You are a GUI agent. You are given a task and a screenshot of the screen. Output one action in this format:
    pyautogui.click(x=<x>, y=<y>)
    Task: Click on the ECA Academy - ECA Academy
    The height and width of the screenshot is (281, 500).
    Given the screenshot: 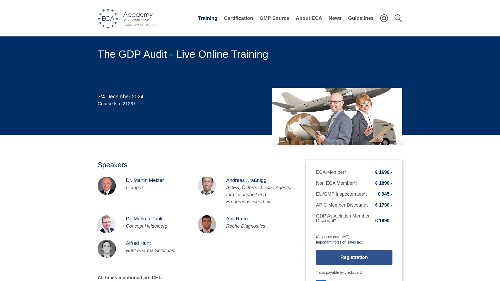 What is the action you would take?
    pyautogui.click(x=126, y=18)
    